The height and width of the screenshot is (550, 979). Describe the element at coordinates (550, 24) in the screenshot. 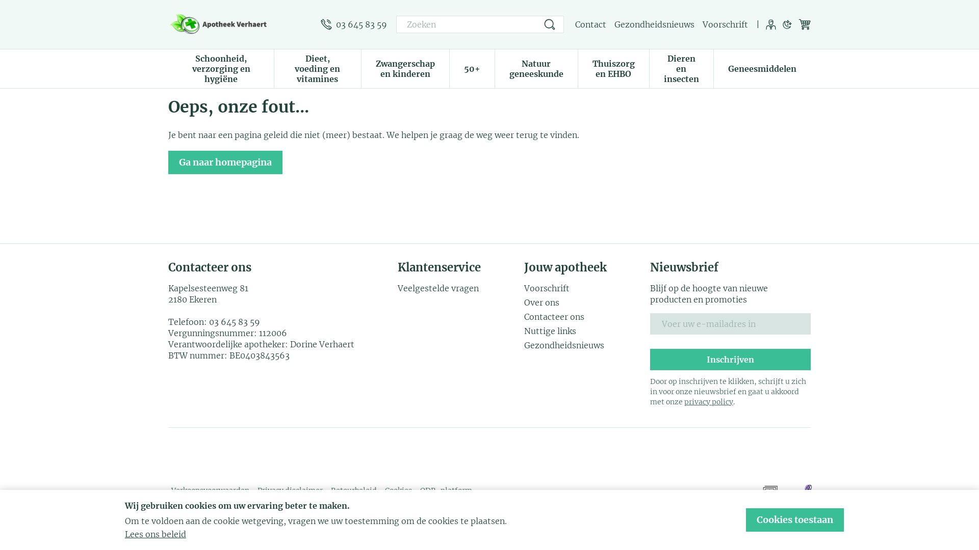

I see `Zoeken` at that location.